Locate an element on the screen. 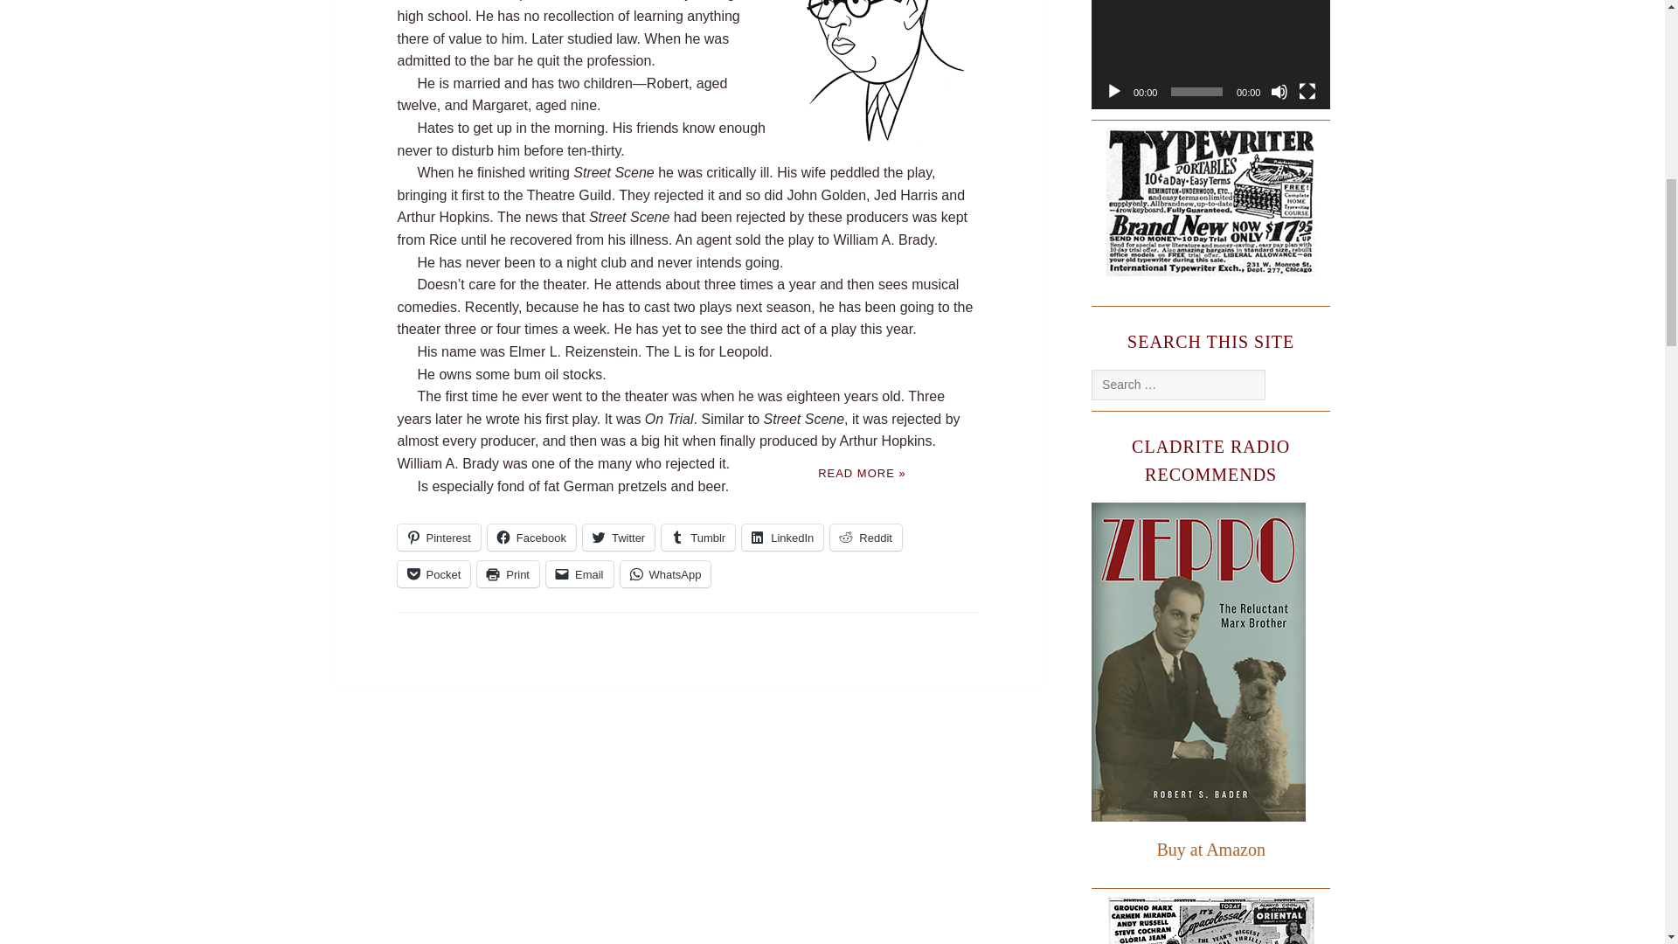 This screenshot has height=944, width=1678. Pinterest is located at coordinates (438, 537).